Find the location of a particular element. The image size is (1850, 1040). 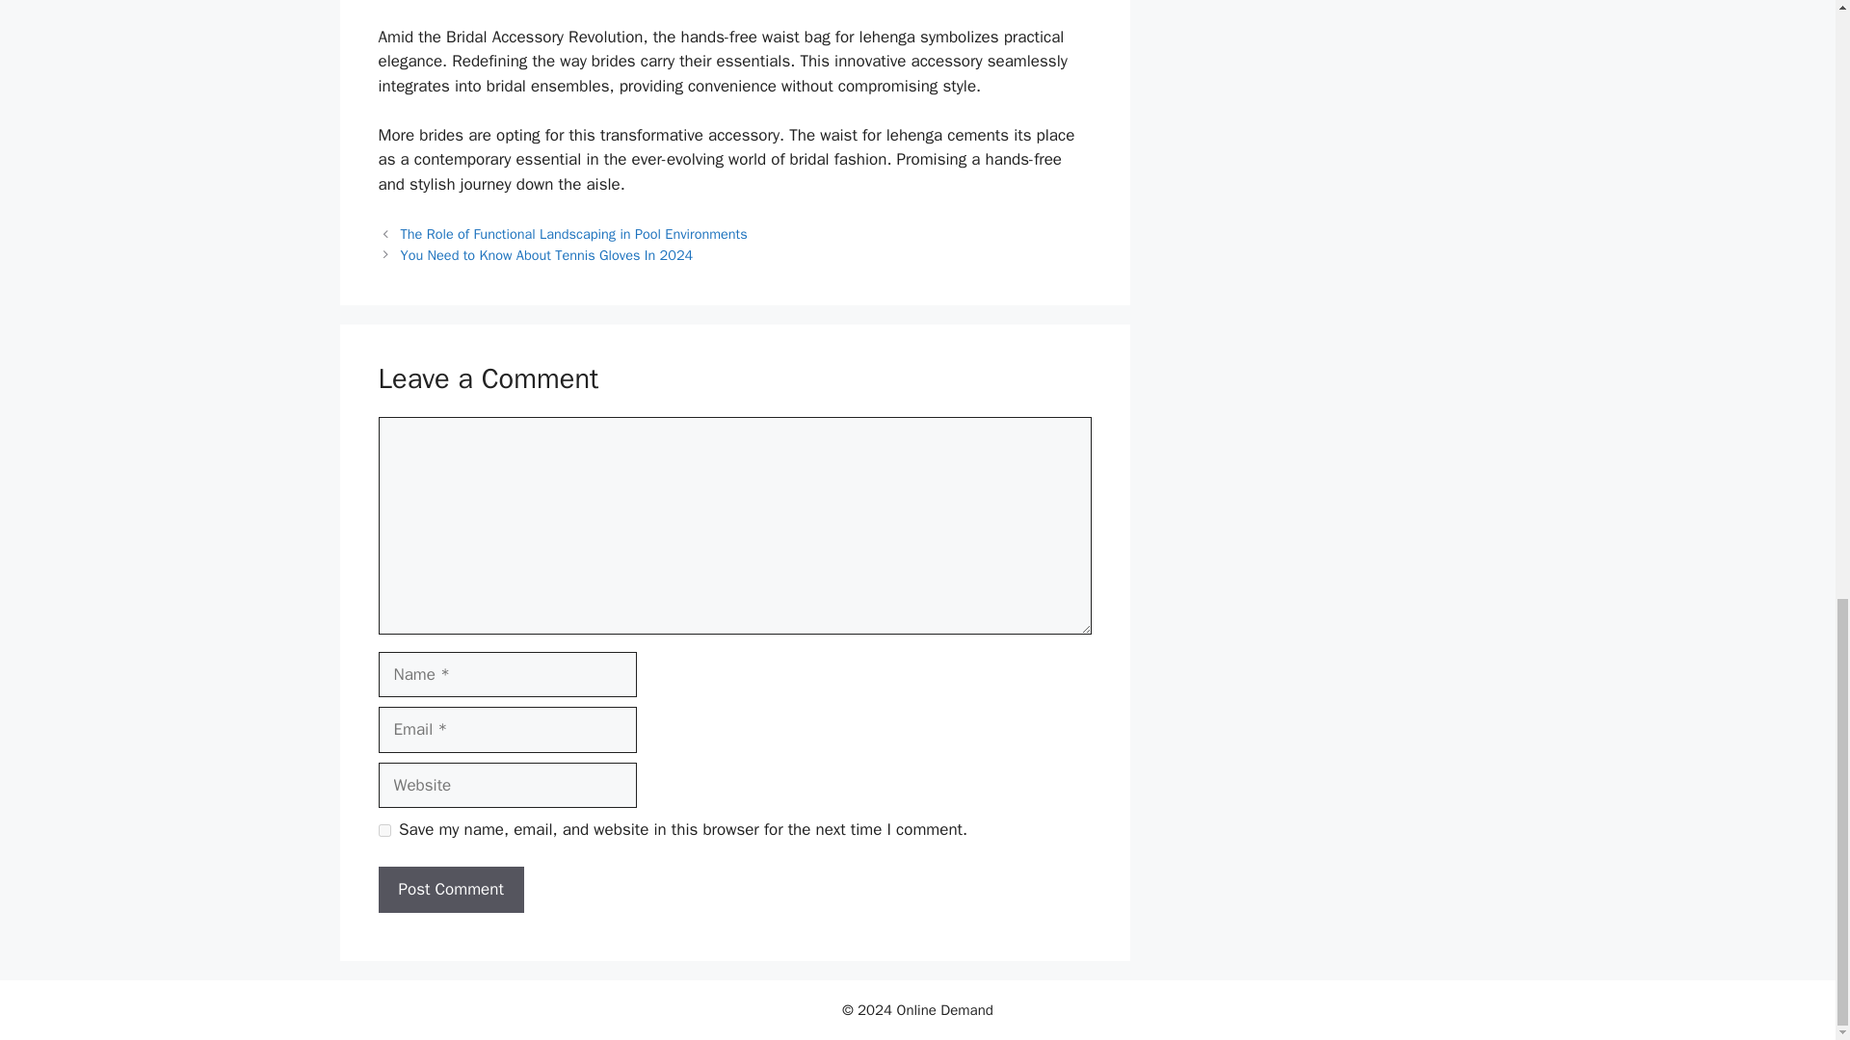

You Need to Know About Tennis Gloves In 2024 is located at coordinates (547, 254).